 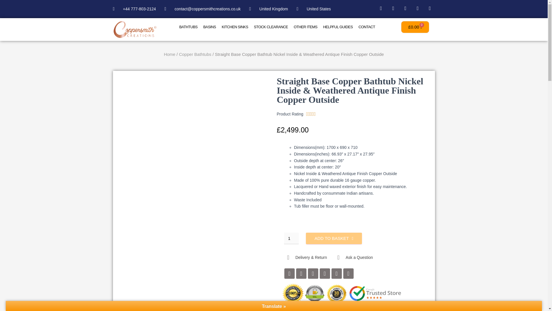 I want to click on BATHTUBS, so click(x=188, y=27).